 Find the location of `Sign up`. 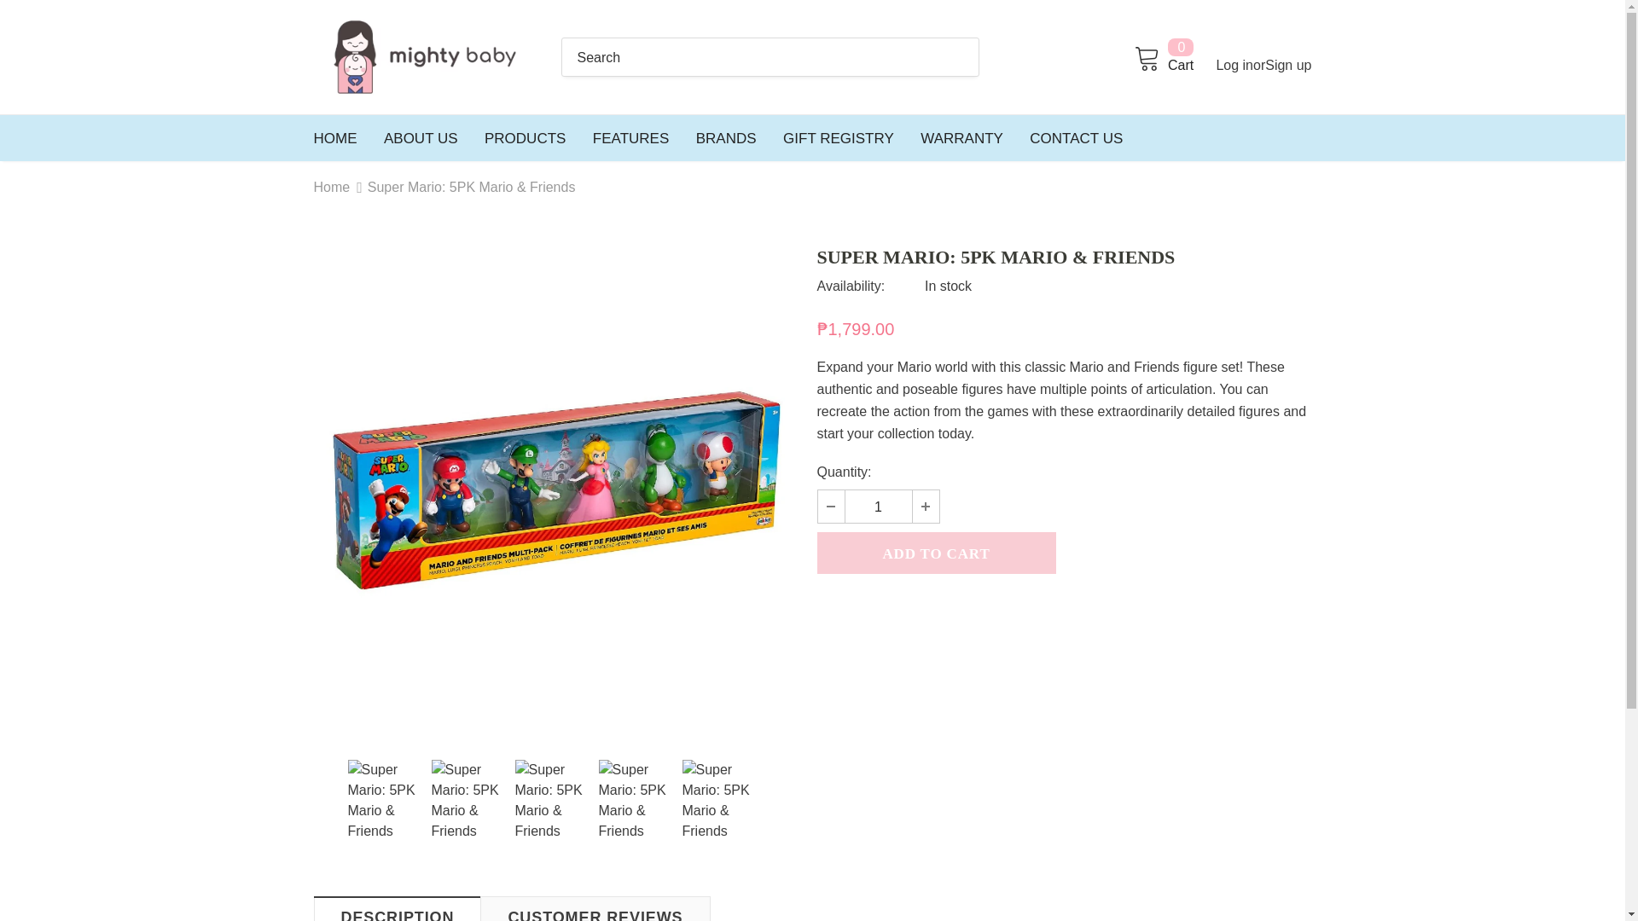

Sign up is located at coordinates (1288, 65).